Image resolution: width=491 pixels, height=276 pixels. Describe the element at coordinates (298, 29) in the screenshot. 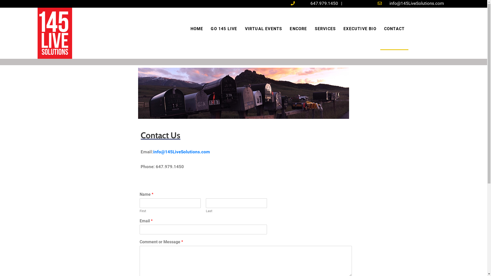

I see `ENCORE` at that location.